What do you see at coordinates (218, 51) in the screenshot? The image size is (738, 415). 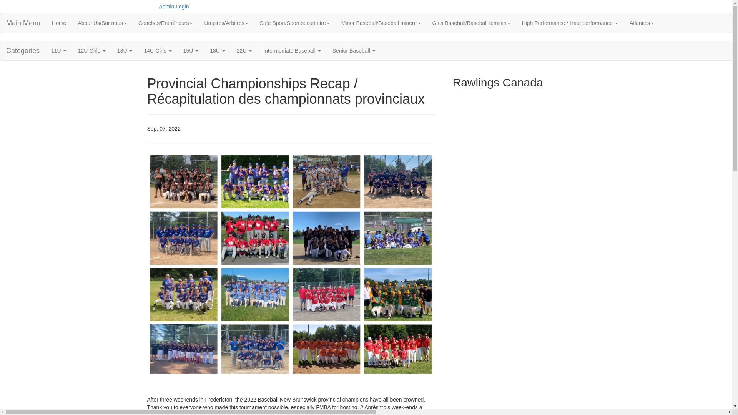 I see `18U` at bounding box center [218, 51].